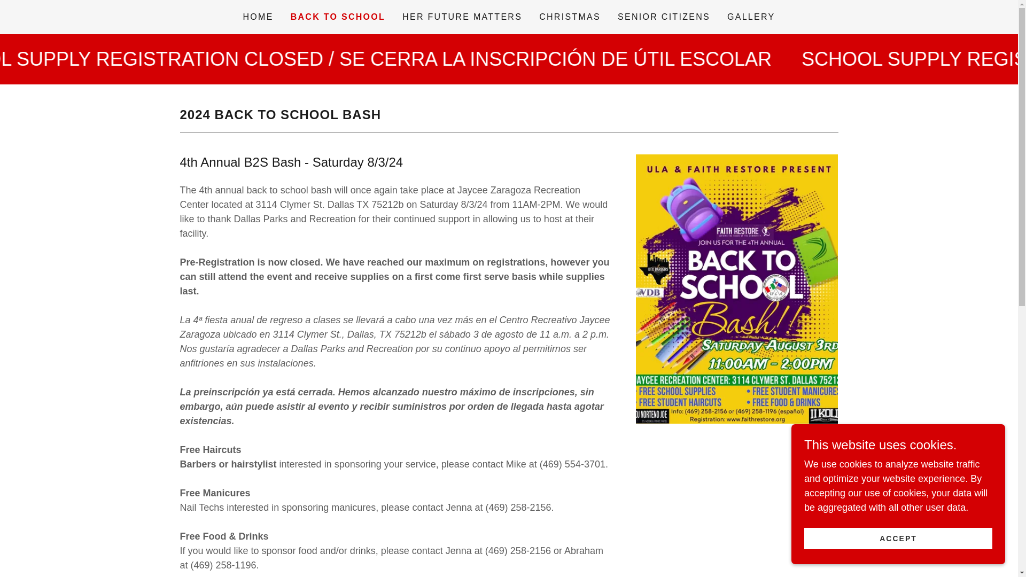 This screenshot has width=1026, height=577. What do you see at coordinates (258, 17) in the screenshot?
I see `HOME` at bounding box center [258, 17].